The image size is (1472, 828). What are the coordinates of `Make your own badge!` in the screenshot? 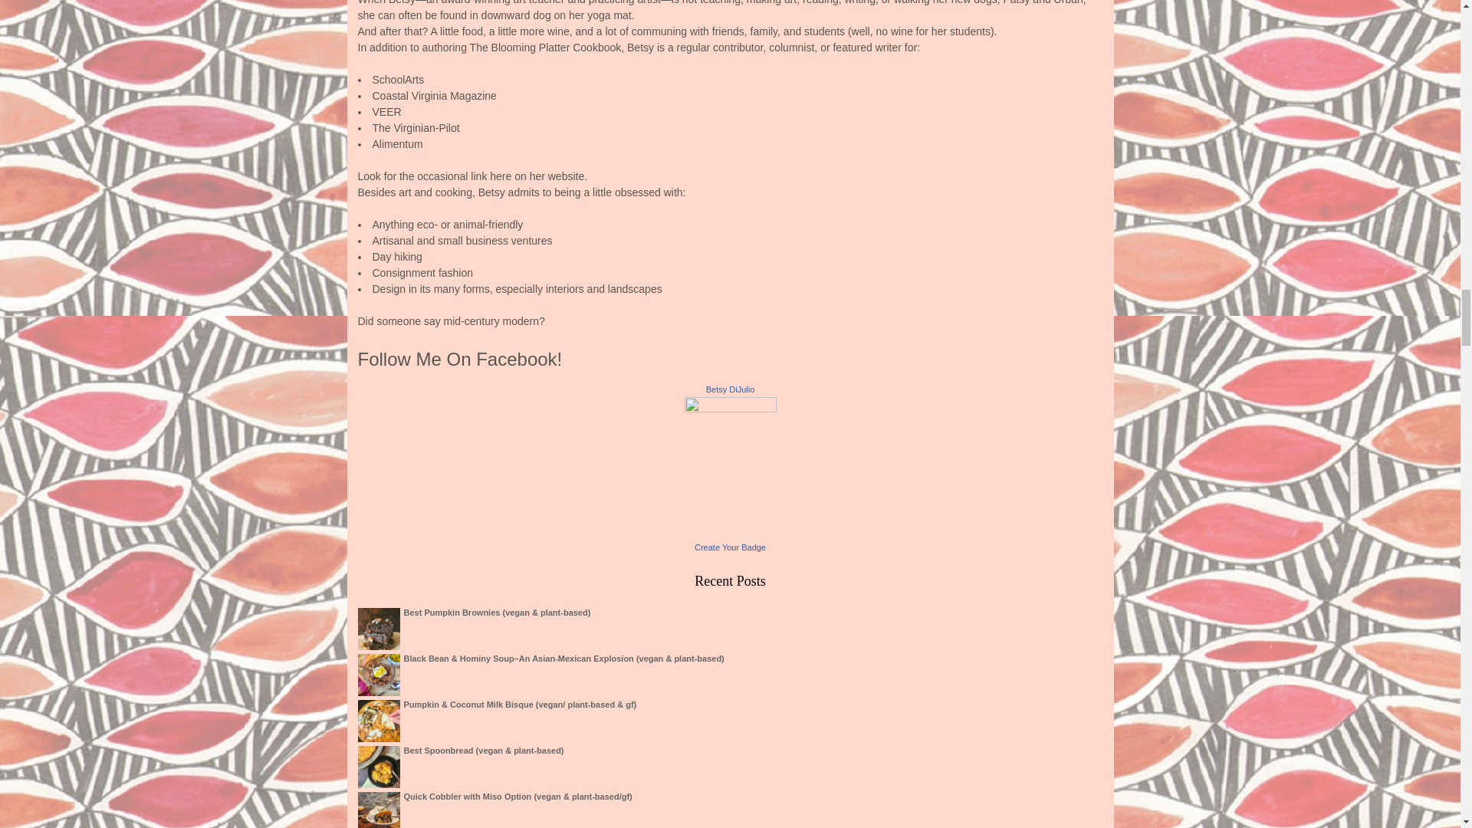 It's located at (730, 547).